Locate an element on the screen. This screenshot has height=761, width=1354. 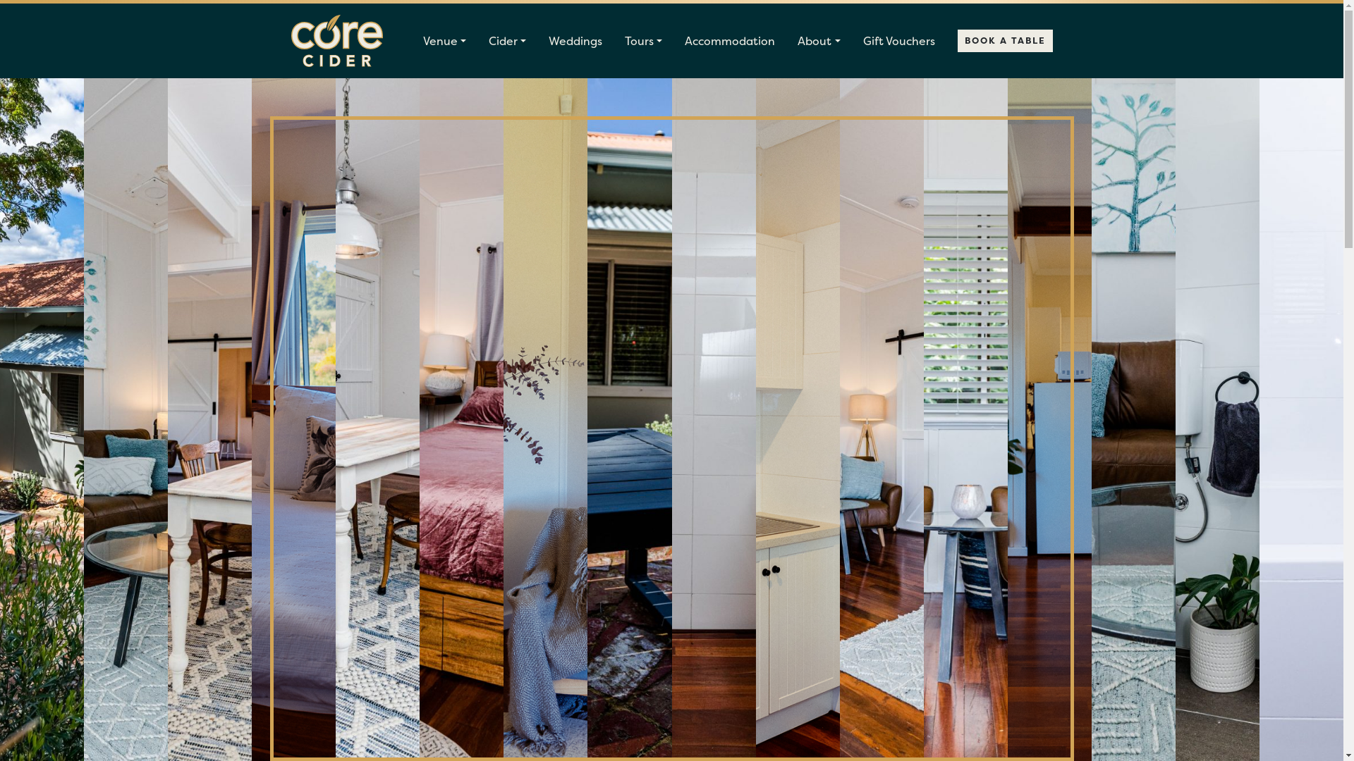
Cider is located at coordinates (508, 41).